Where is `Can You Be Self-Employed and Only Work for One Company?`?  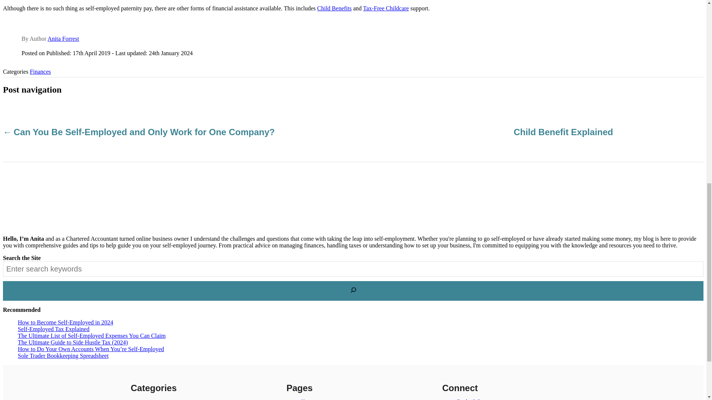 Can You Be Self-Employed and Only Work for One Company? is located at coordinates (143, 132).